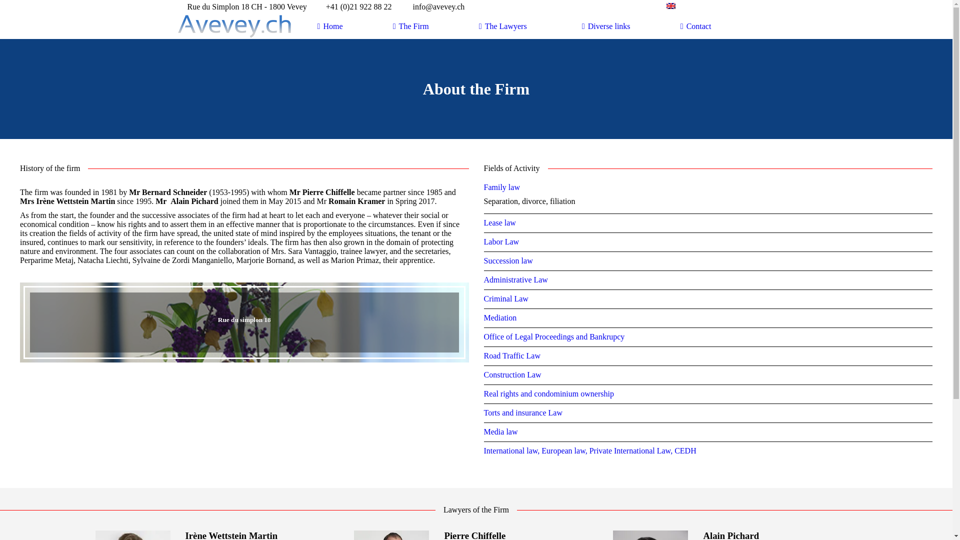 The image size is (960, 540). What do you see at coordinates (708, 223) in the screenshot?
I see `Lease law` at bounding box center [708, 223].